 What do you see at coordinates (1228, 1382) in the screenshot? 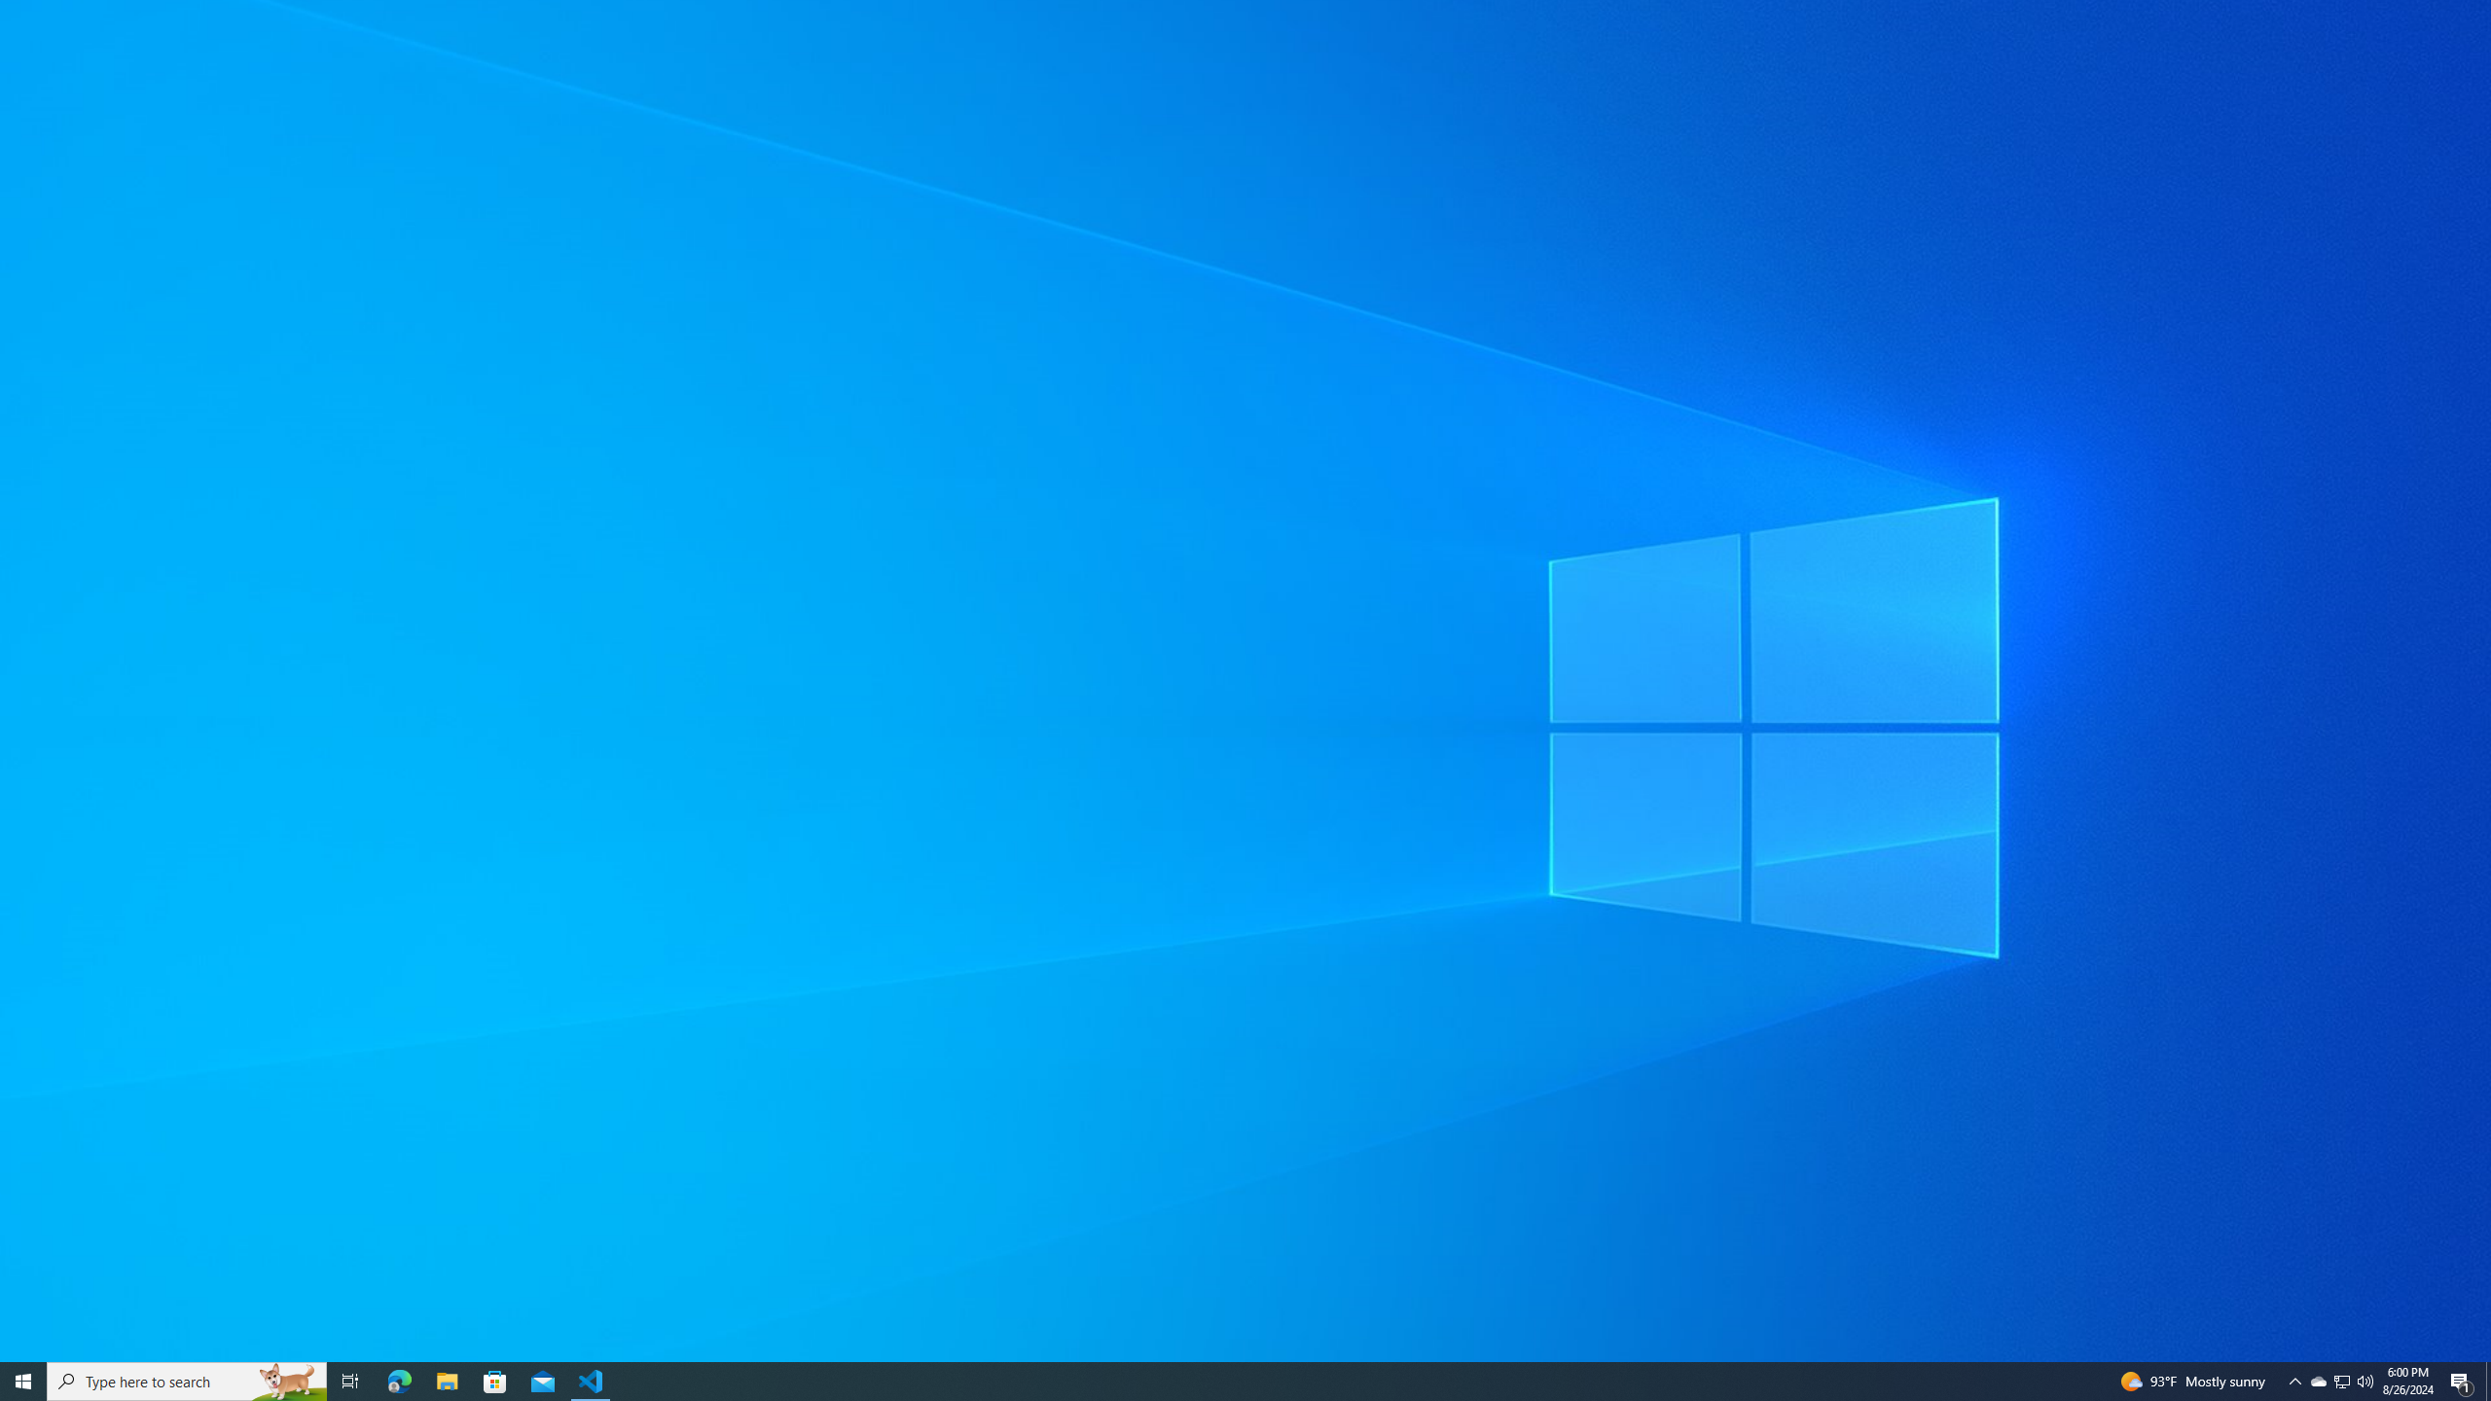
I see `Search highlights icon opens search home window` at bounding box center [1228, 1382].